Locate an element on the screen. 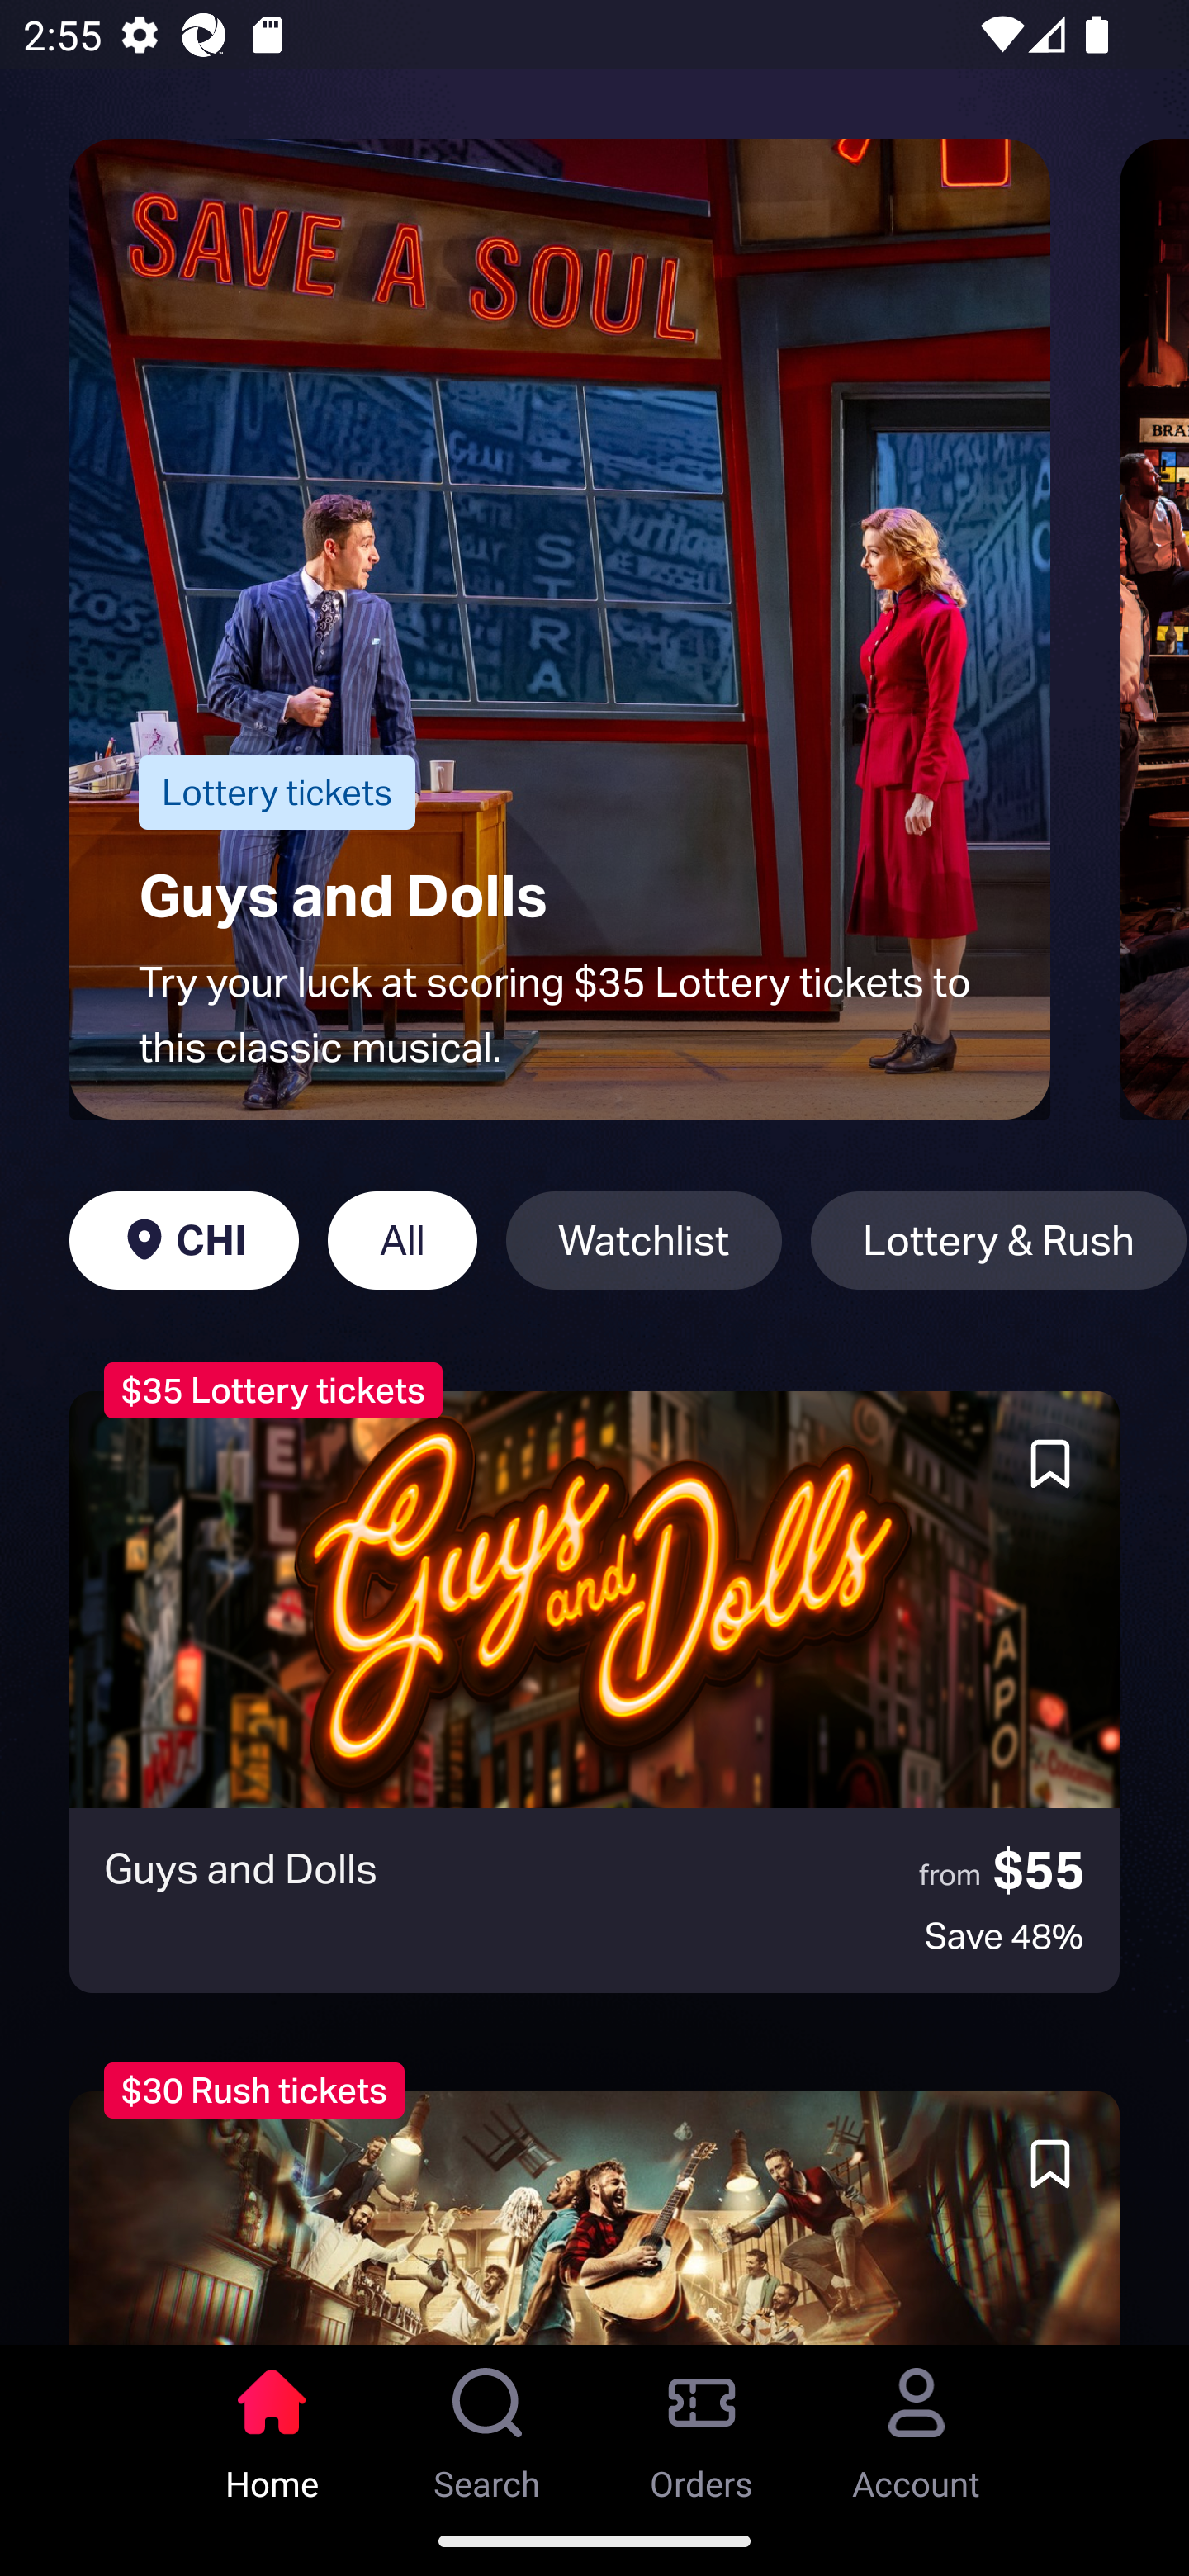  Search is located at coordinates (487, 2425).